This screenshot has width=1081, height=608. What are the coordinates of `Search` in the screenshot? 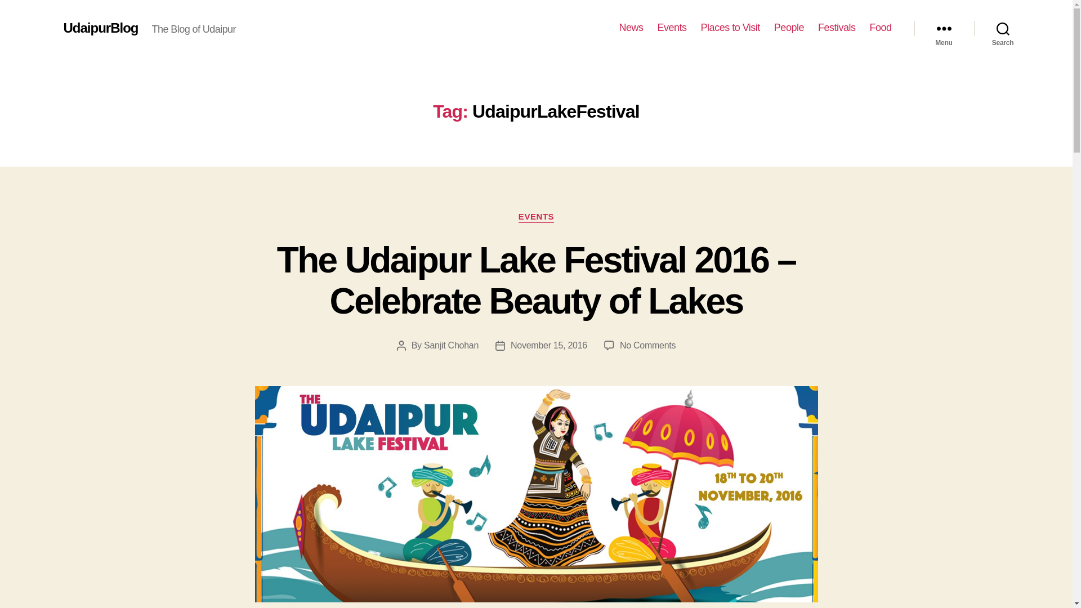 It's located at (1003, 28).